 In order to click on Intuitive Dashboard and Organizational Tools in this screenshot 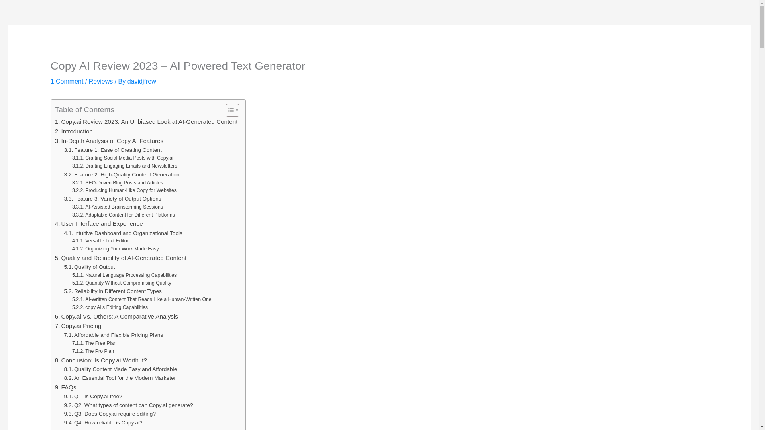, I will do `click(124, 233)`.